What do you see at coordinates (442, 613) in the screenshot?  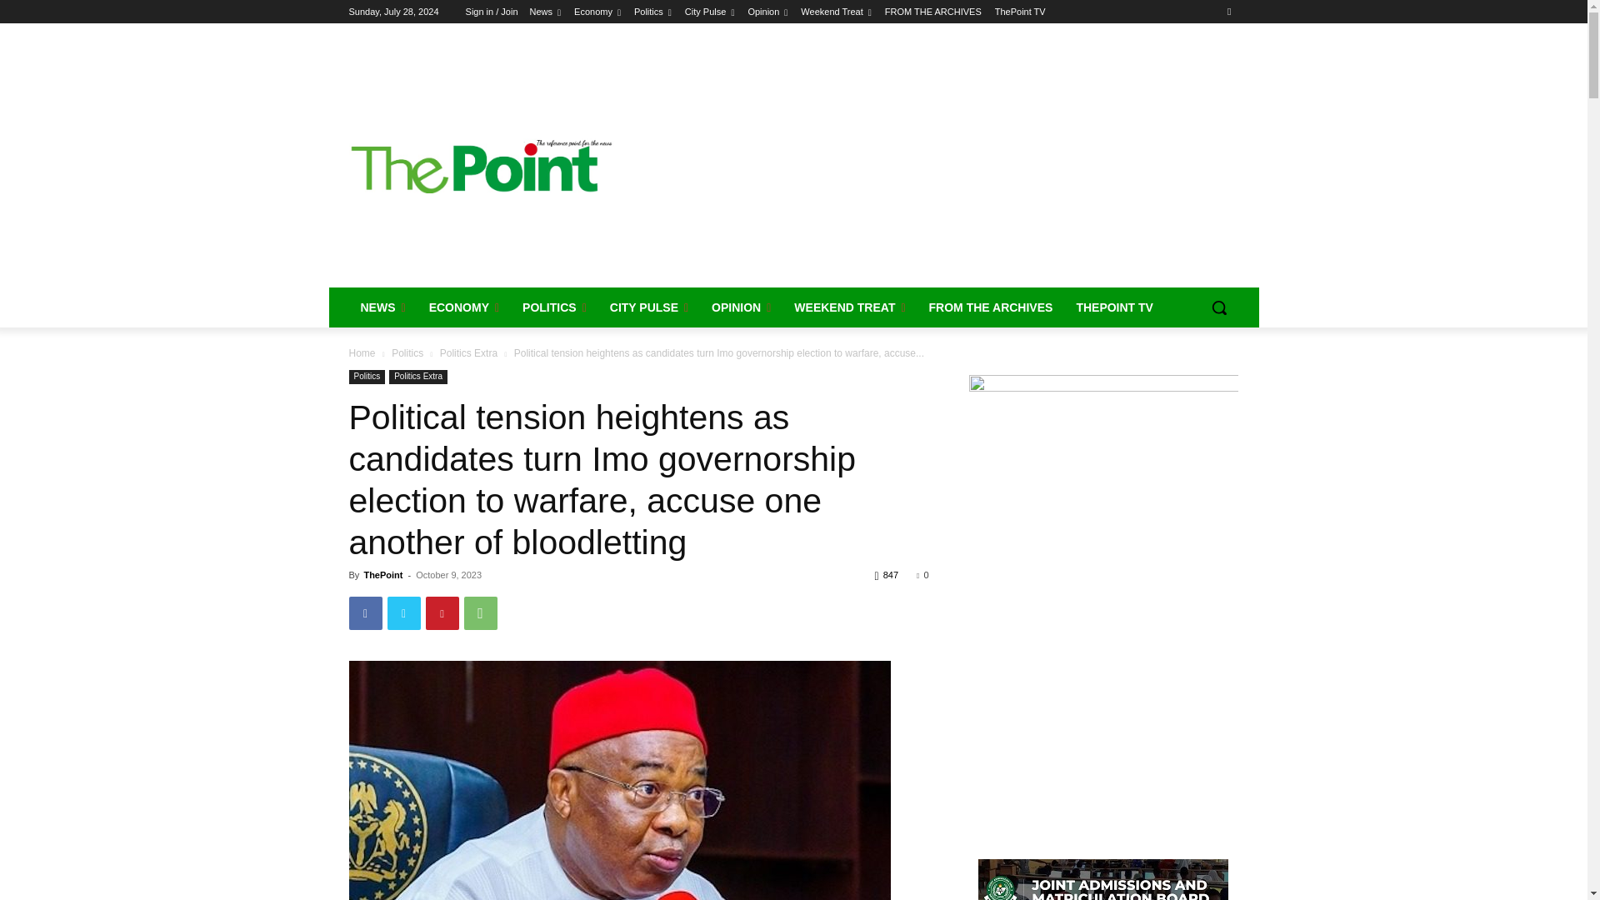 I see `Pinterest` at bounding box center [442, 613].